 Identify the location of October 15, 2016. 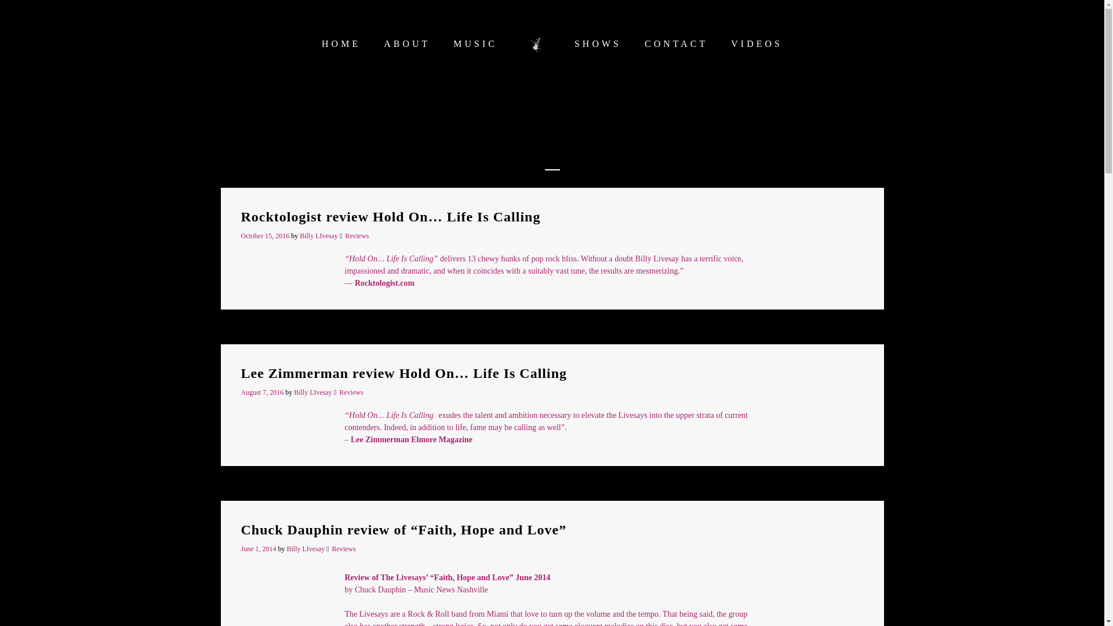
(267, 235).